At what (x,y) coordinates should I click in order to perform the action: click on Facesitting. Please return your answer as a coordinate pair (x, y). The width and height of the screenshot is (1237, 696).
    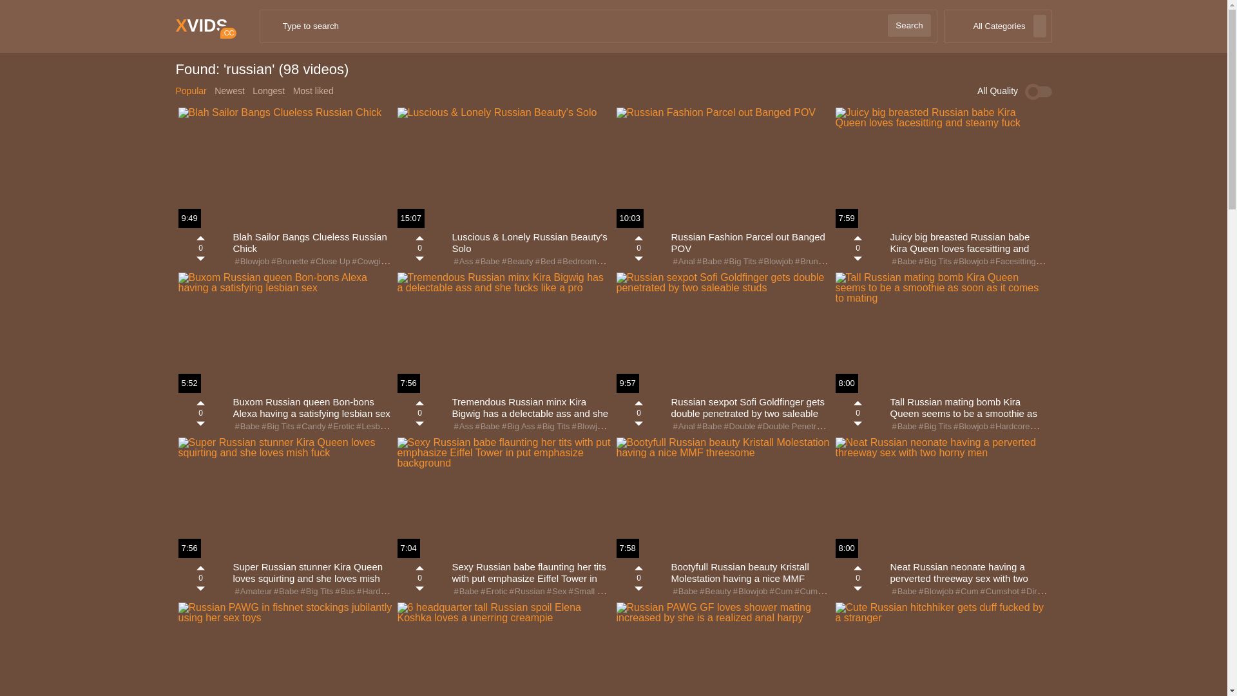
    Looking at the image, I should click on (1012, 262).